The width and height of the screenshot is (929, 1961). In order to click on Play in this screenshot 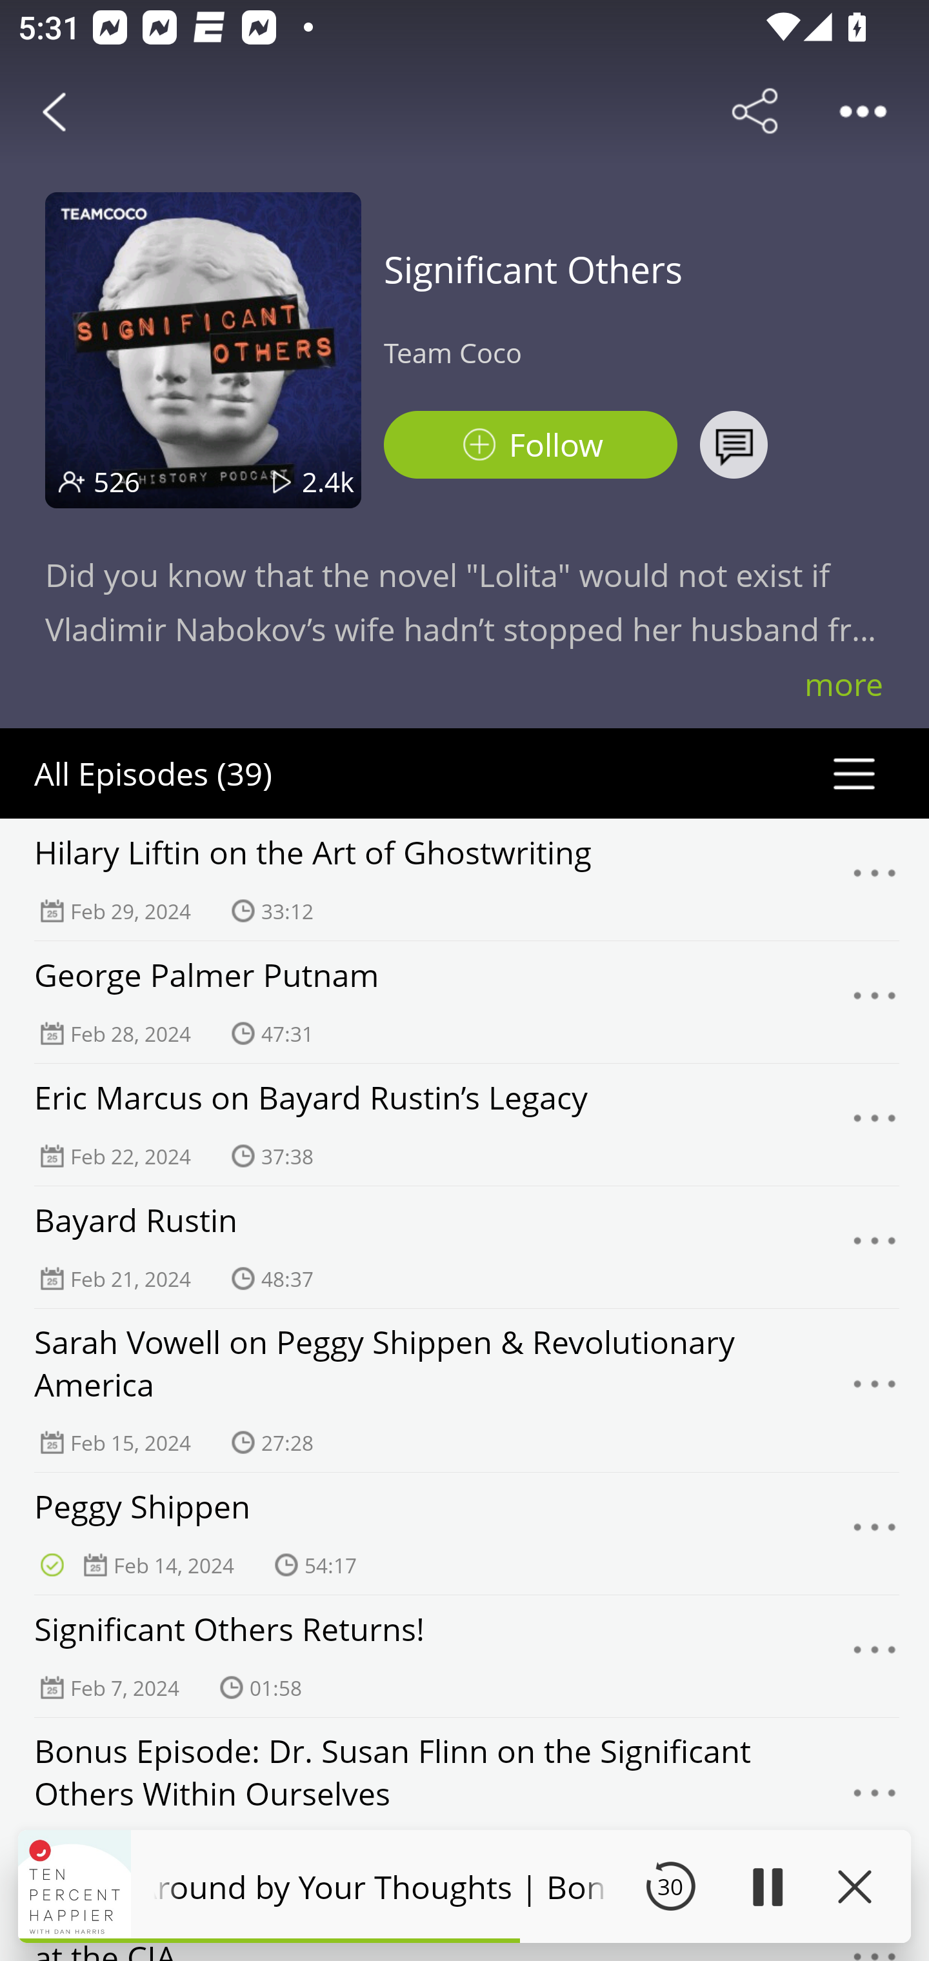, I will do `click(766, 1886)`.